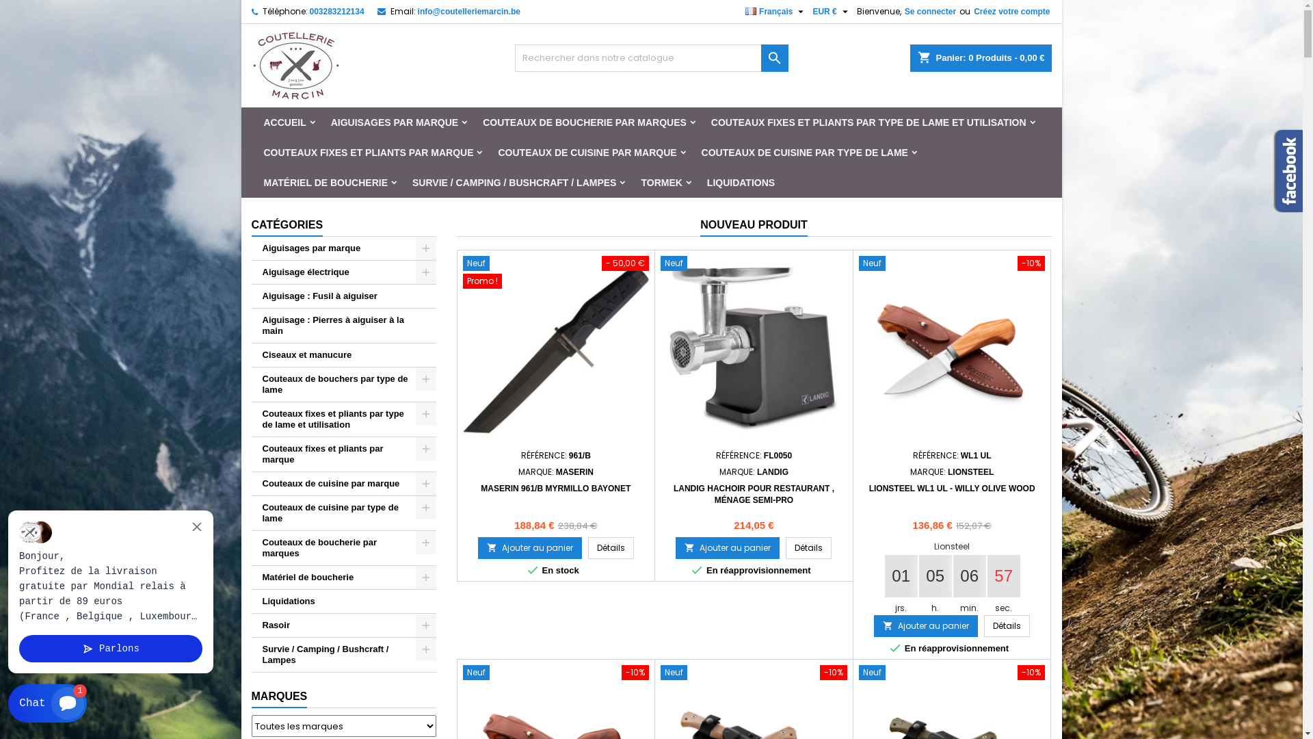 The width and height of the screenshot is (1313, 739). Describe the element at coordinates (555, 674) in the screenshot. I see `-10%
Neuf` at that location.